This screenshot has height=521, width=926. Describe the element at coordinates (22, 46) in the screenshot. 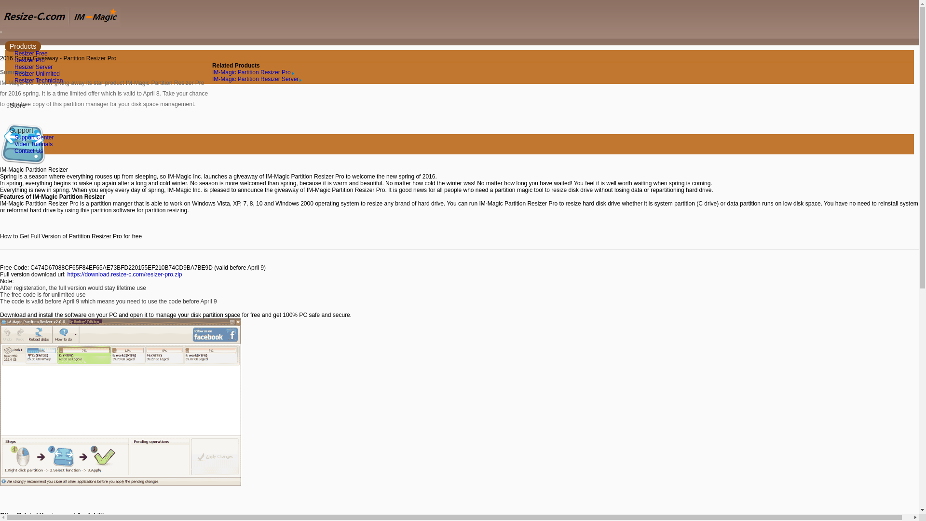

I see `Products` at that location.